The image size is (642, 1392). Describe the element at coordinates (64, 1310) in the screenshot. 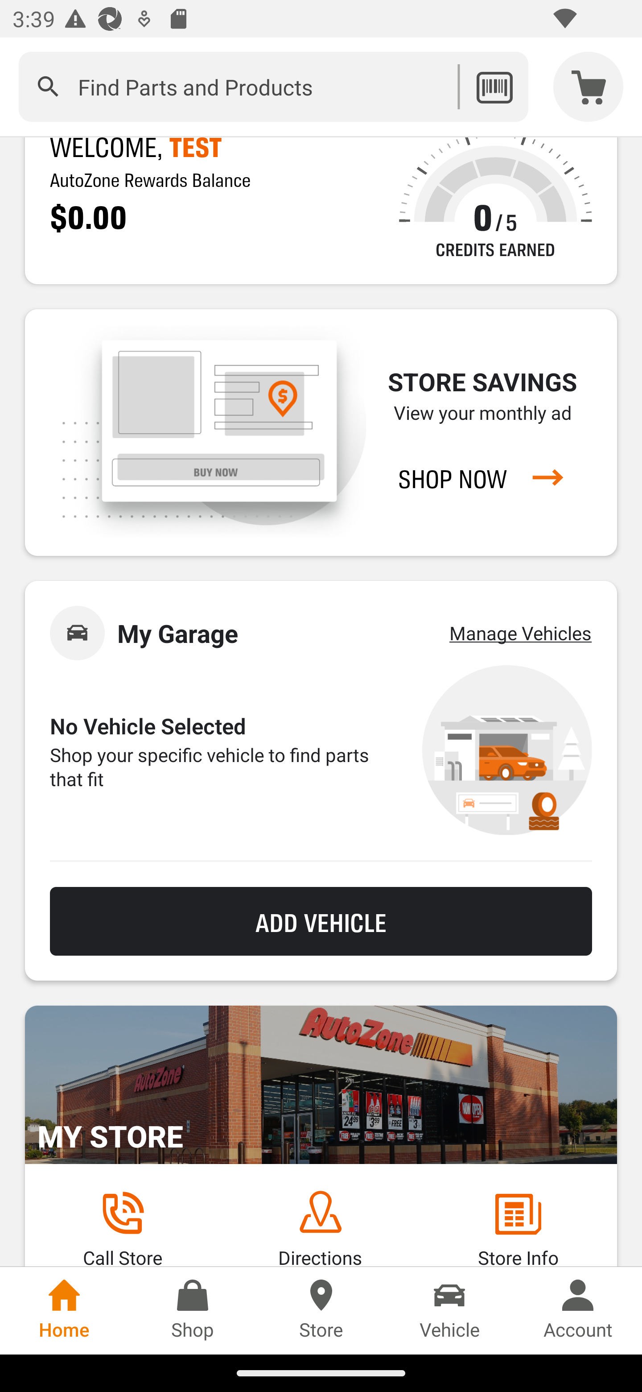

I see `Home` at that location.